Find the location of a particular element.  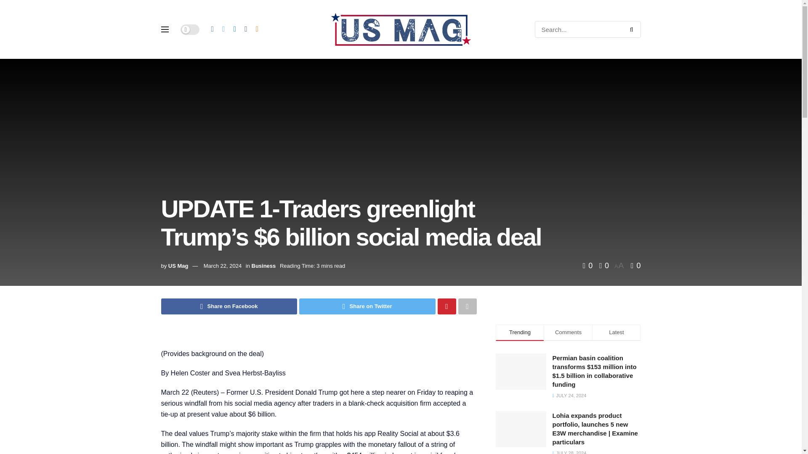

0 is located at coordinates (588, 266).